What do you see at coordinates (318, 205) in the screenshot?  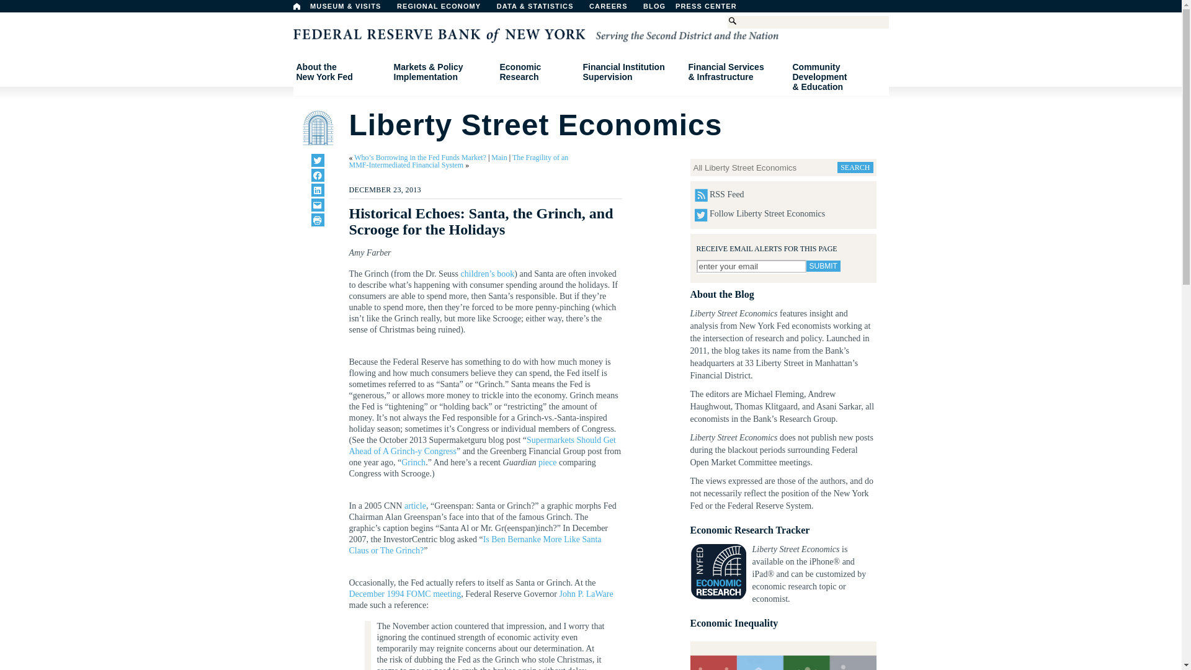 I see `CAREERS` at bounding box center [318, 205].